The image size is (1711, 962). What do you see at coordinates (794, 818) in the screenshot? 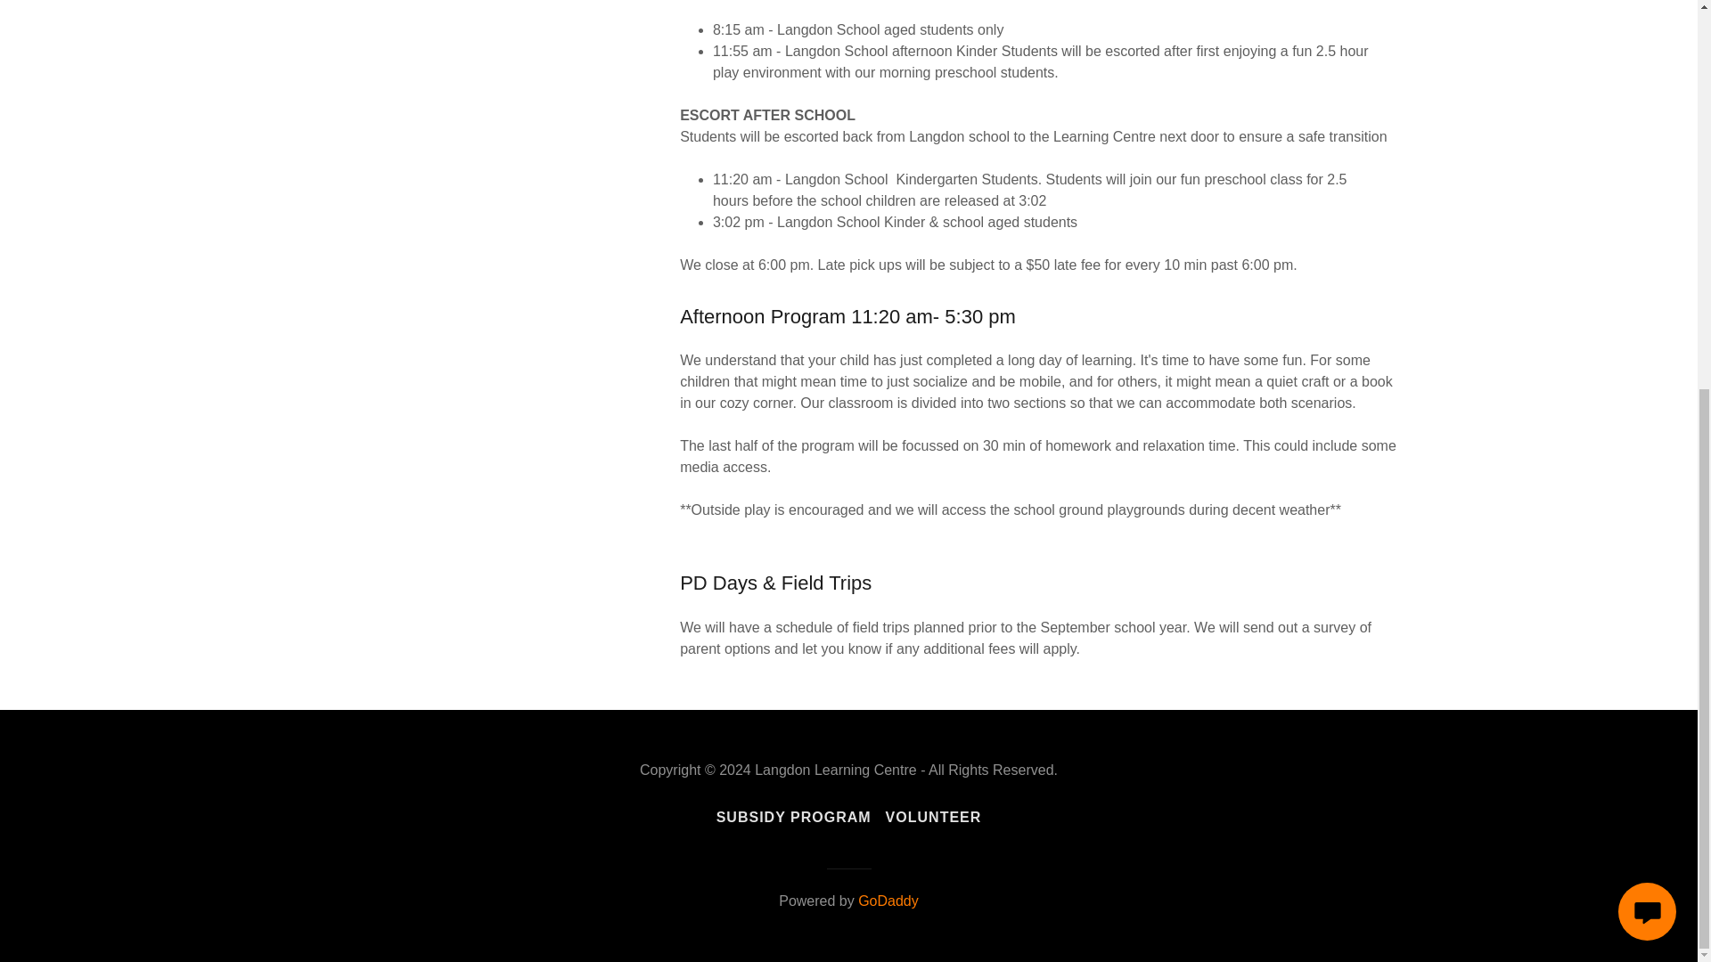
I see `SUBSIDY PROGRAM` at bounding box center [794, 818].